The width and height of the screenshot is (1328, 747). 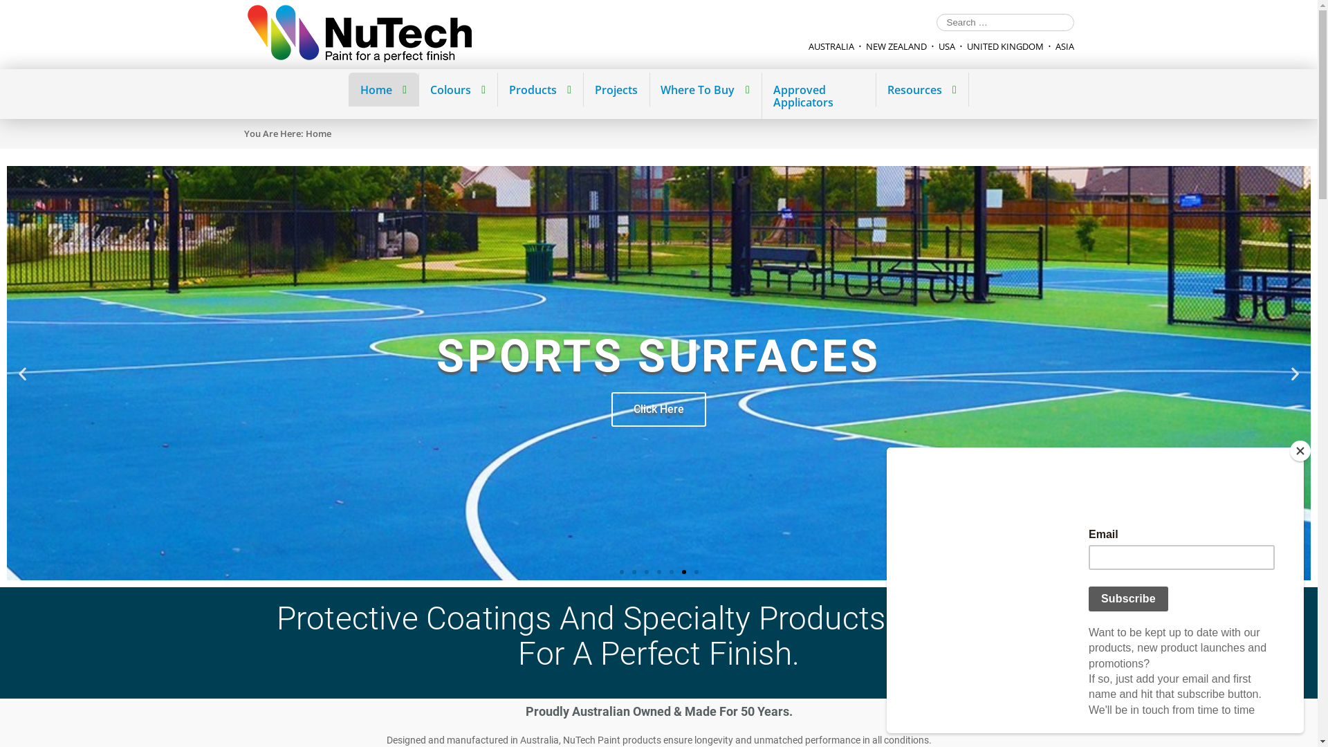 I want to click on ASIA, so click(x=1065, y=46).